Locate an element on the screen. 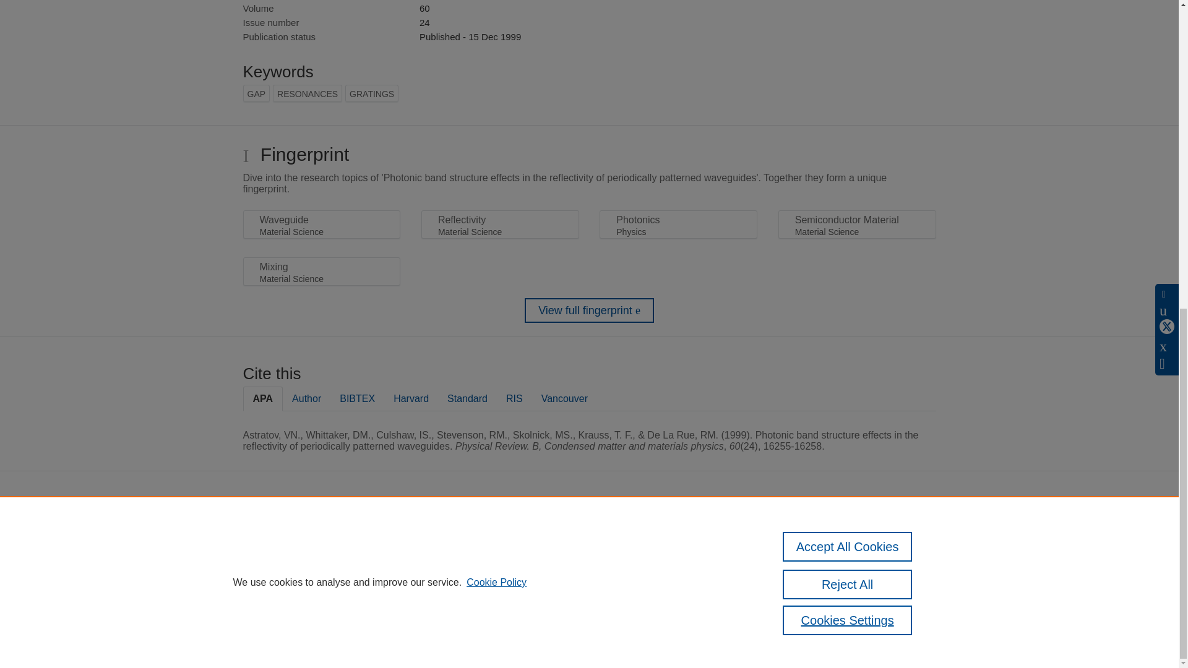 The width and height of the screenshot is (1188, 668). Log in to Pure is located at coordinates (478, 637).